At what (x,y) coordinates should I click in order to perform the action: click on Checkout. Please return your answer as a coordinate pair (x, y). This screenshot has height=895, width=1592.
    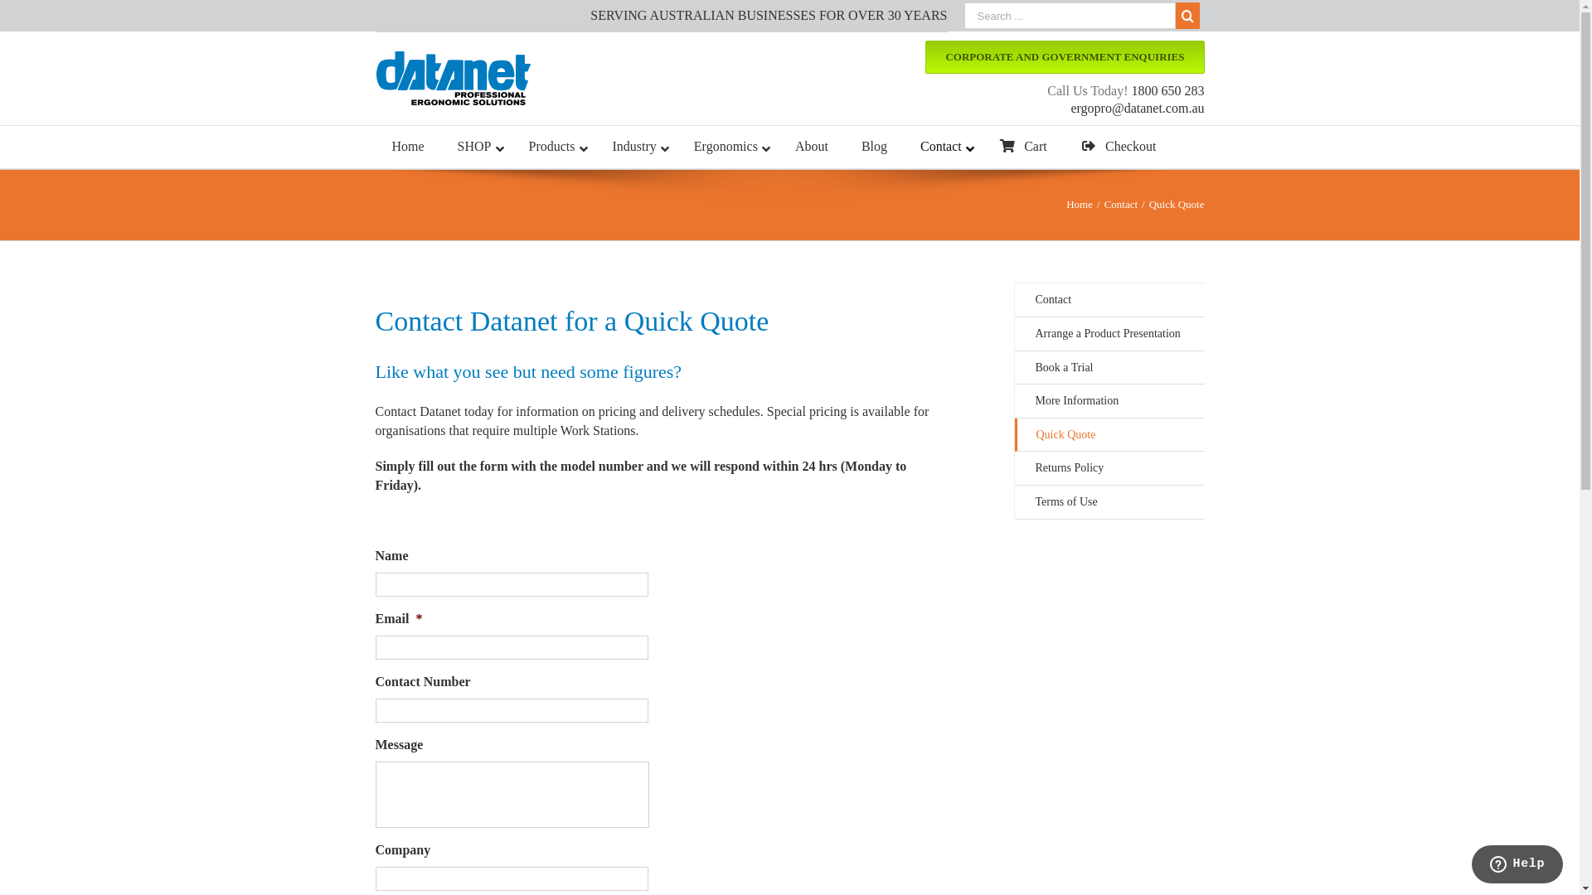
    Looking at the image, I should click on (1119, 148).